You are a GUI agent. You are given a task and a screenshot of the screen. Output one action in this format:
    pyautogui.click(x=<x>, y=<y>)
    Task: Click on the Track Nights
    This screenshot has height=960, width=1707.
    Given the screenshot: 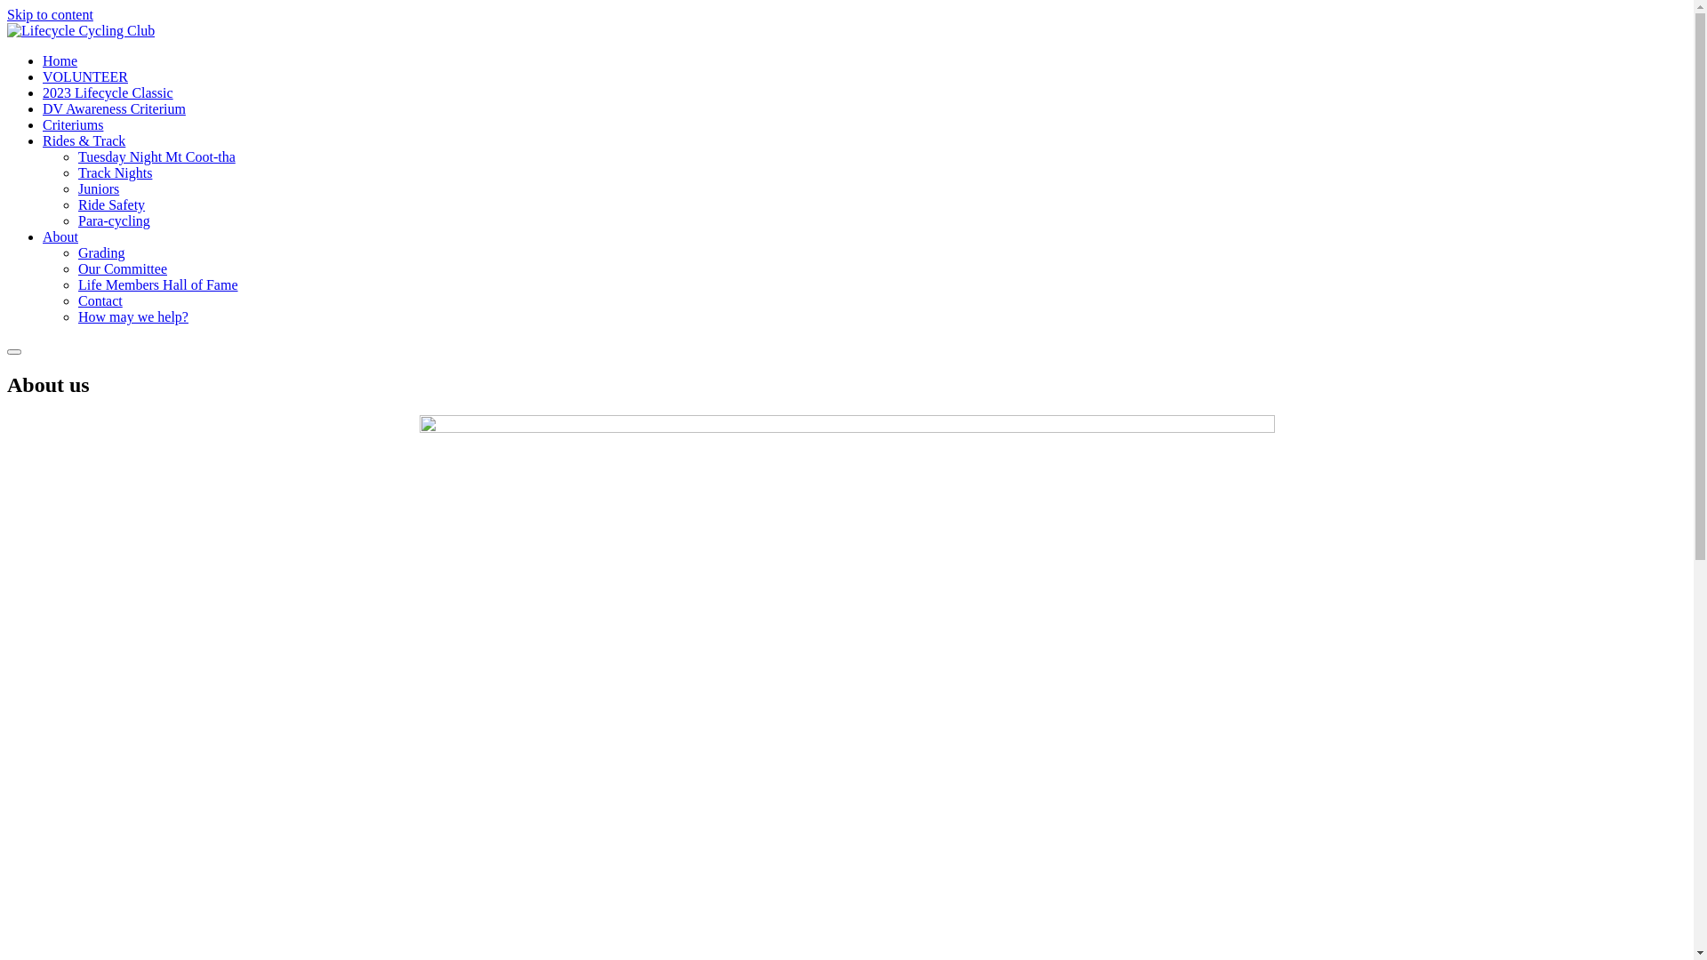 What is the action you would take?
    pyautogui.click(x=116, y=172)
    